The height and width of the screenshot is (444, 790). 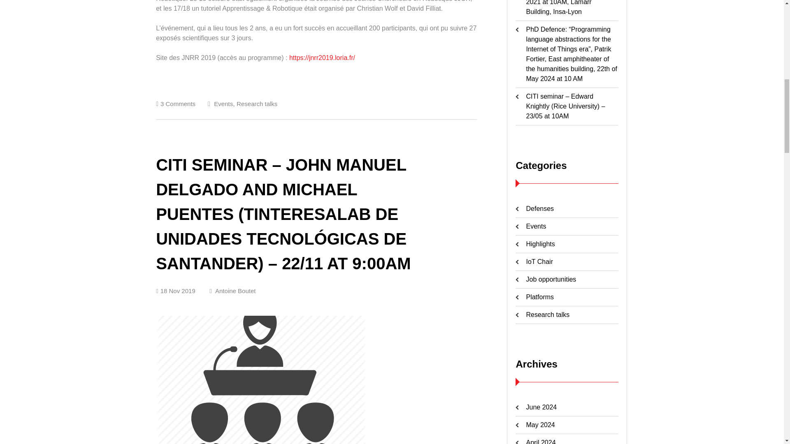 What do you see at coordinates (232, 291) in the screenshot?
I see `Antoine Boutet` at bounding box center [232, 291].